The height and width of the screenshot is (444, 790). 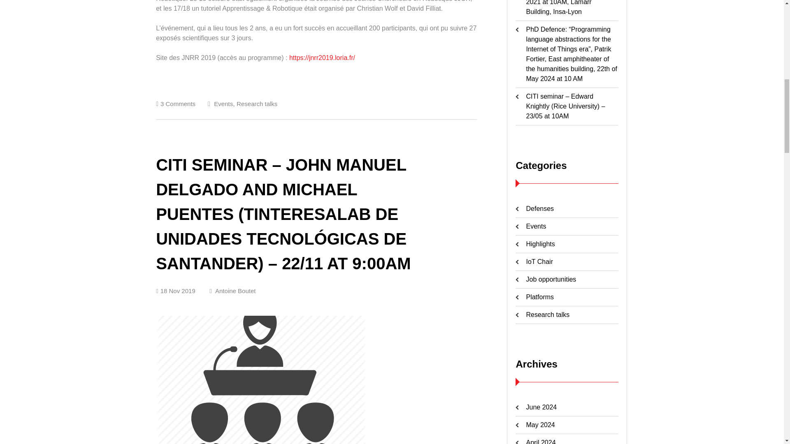 What do you see at coordinates (232, 291) in the screenshot?
I see `Antoine Boutet` at bounding box center [232, 291].